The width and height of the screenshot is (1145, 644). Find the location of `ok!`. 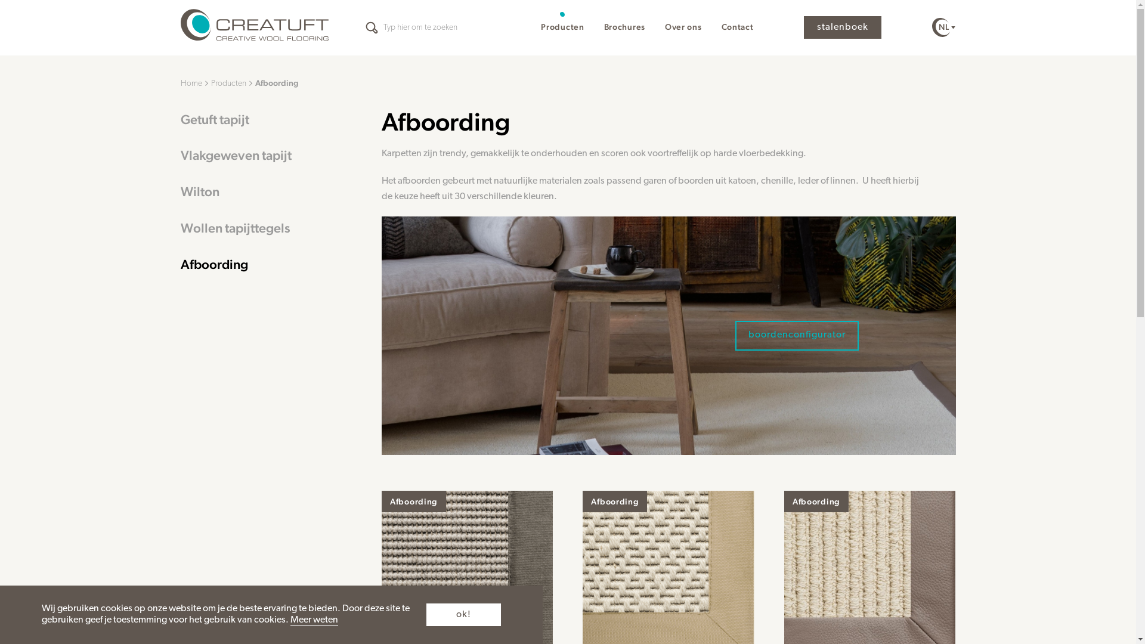

ok! is located at coordinates (464, 615).